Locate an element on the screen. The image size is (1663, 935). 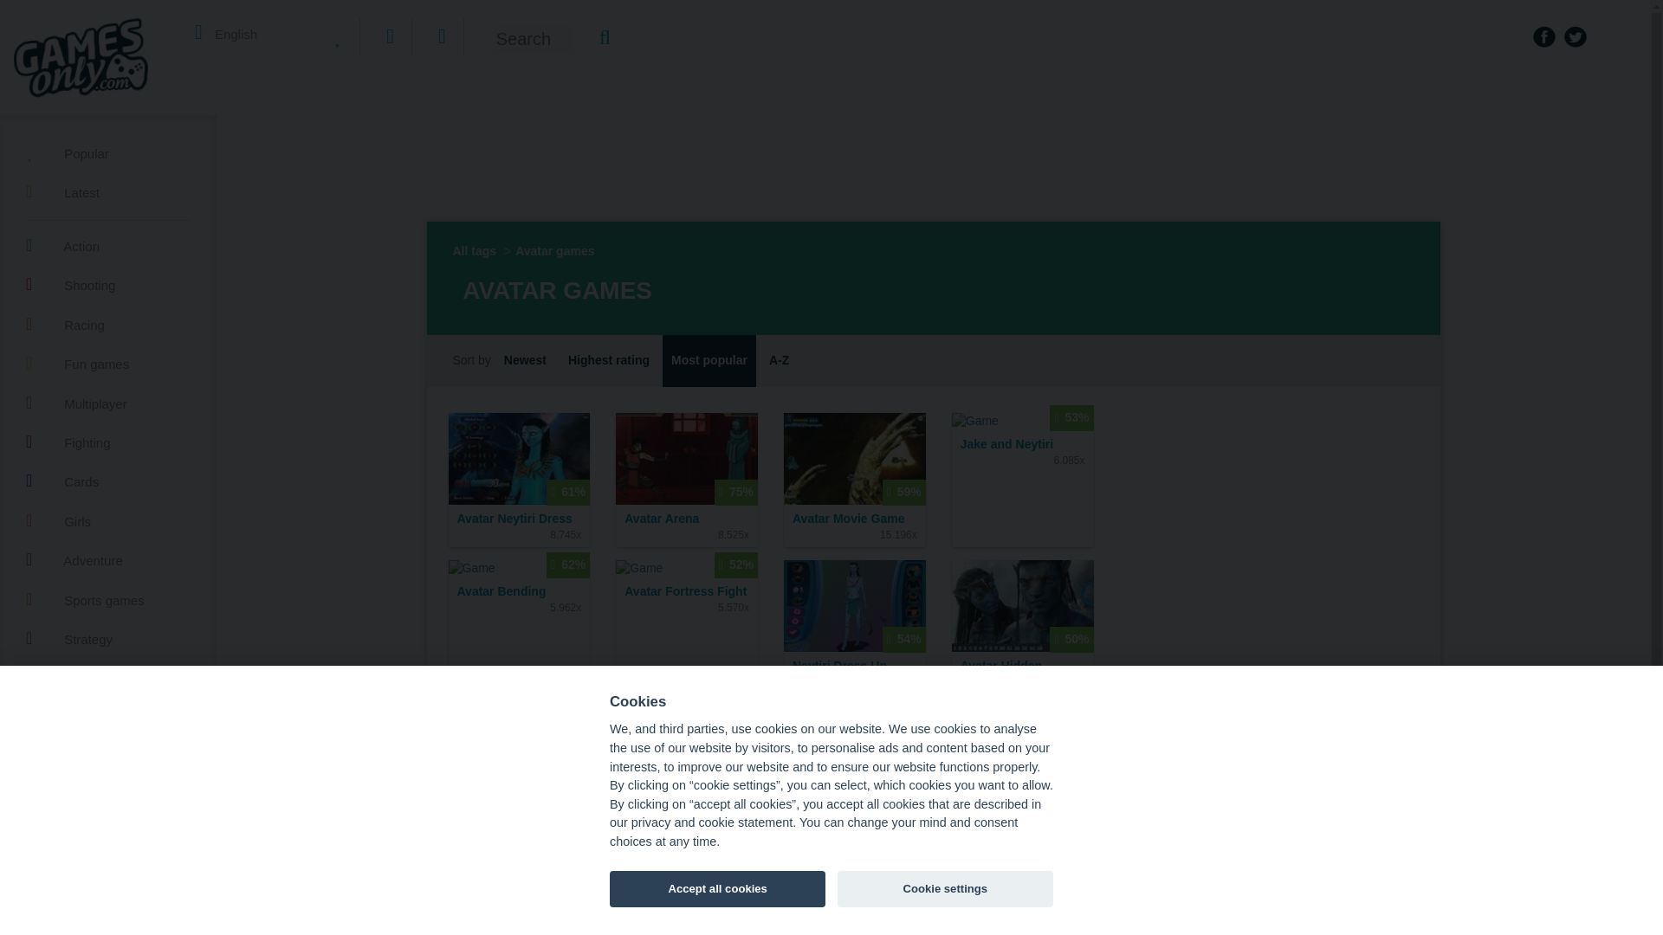
Strategy is located at coordinates (108, 637).